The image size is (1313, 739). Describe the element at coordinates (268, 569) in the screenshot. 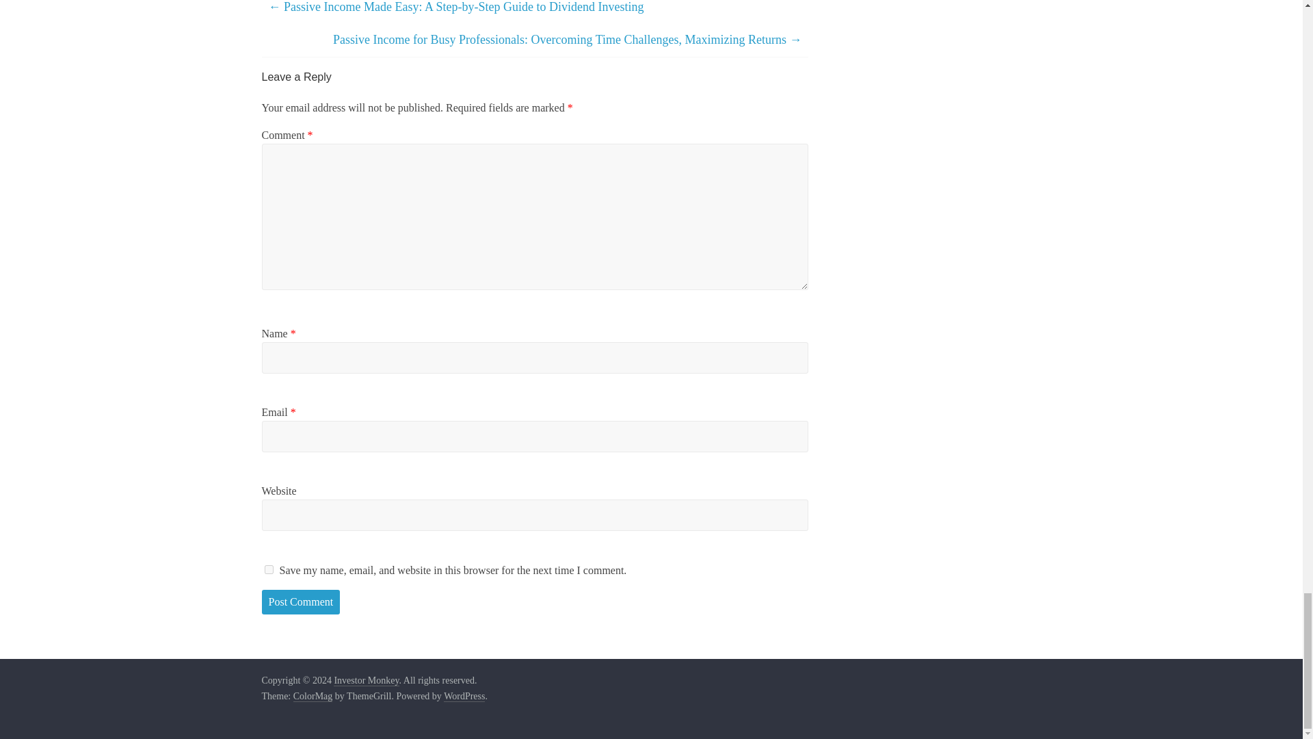

I see `yes` at that location.